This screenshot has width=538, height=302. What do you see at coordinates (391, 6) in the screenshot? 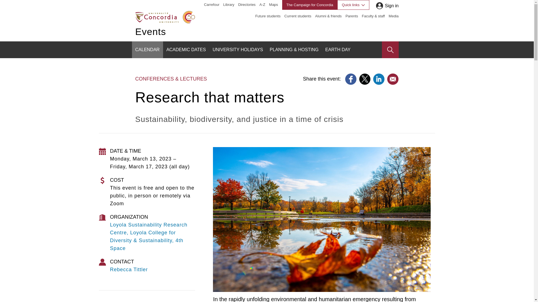
I see `Sign in` at bounding box center [391, 6].